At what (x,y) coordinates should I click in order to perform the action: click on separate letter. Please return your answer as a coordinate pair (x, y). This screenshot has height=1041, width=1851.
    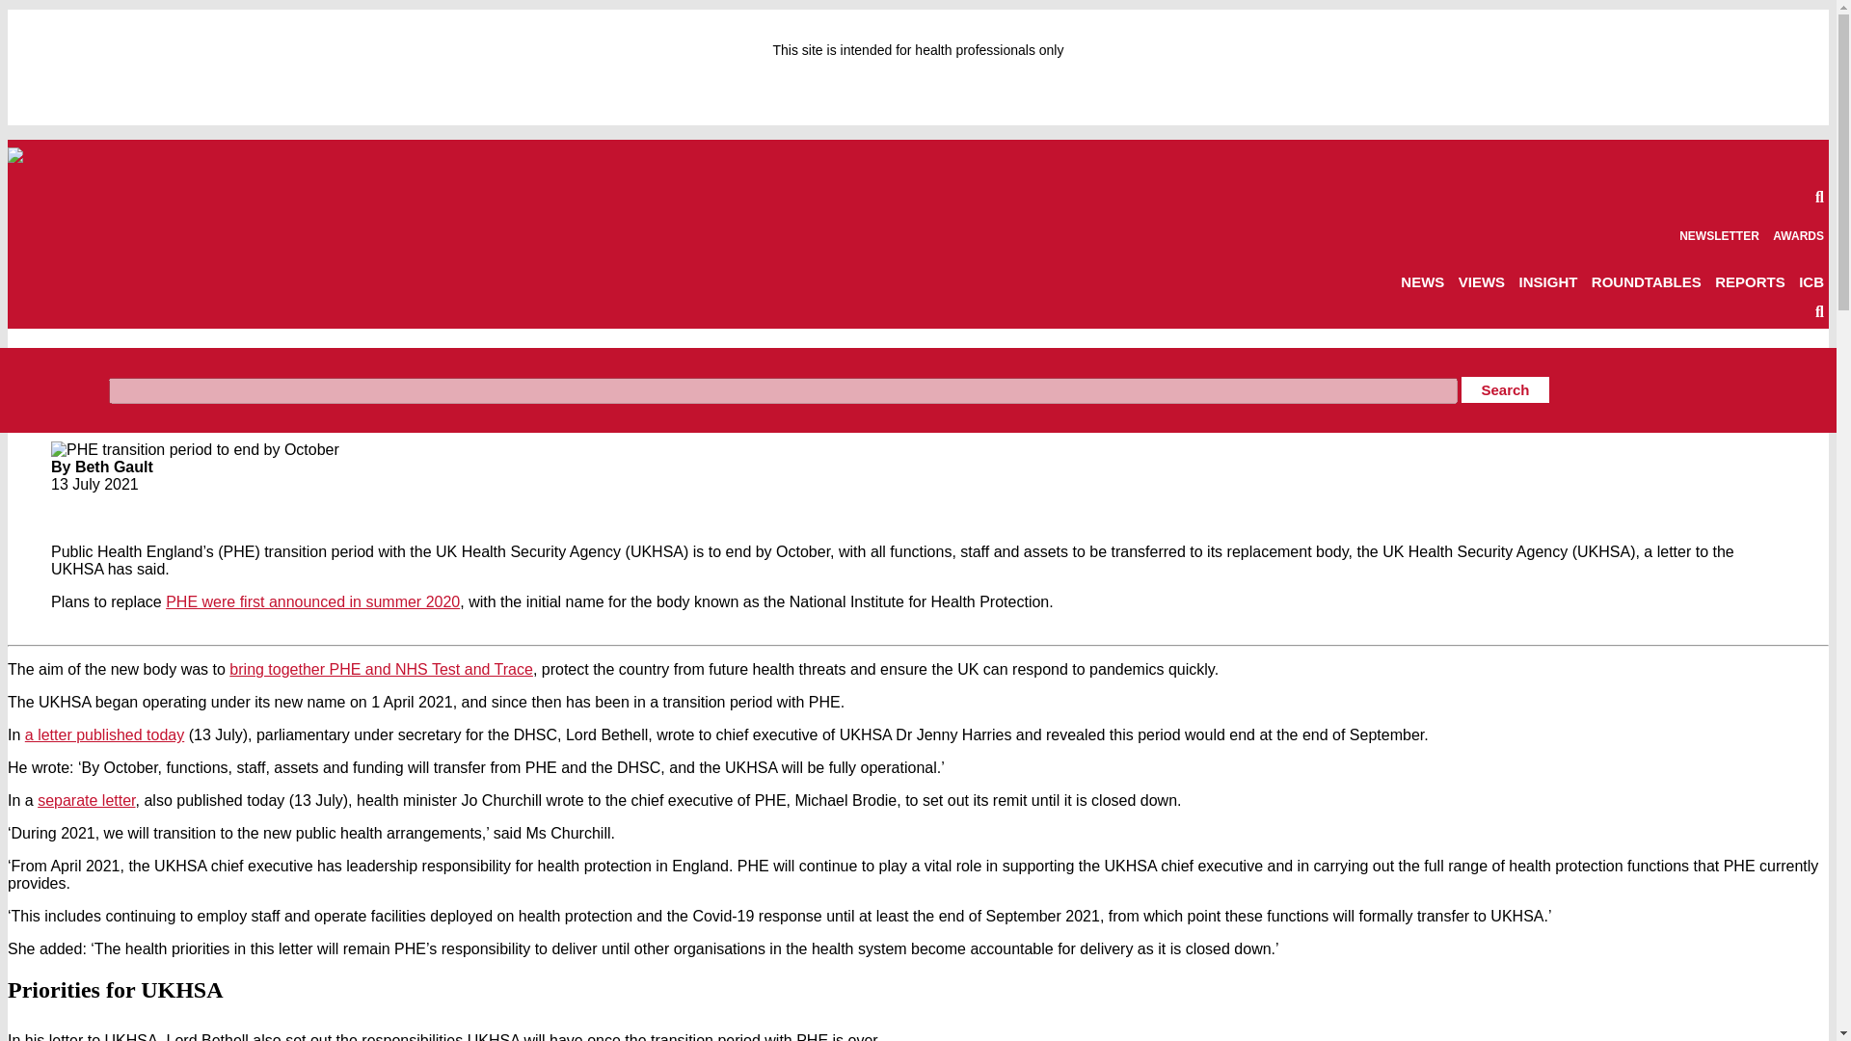
    Looking at the image, I should click on (86, 800).